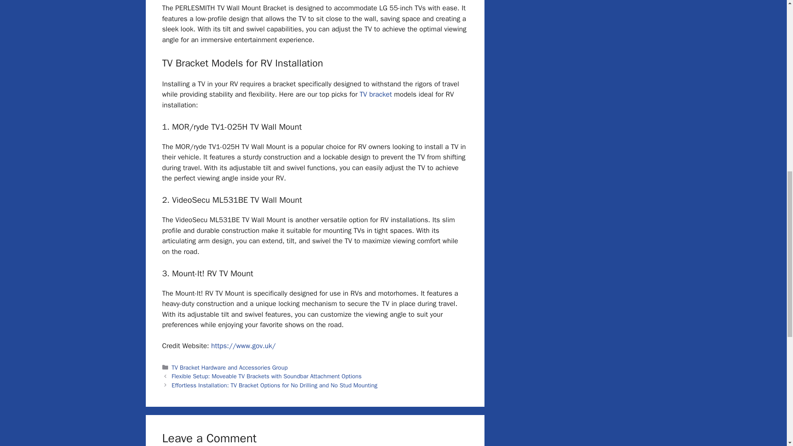 The image size is (793, 446). I want to click on TV bracket, so click(376, 94).